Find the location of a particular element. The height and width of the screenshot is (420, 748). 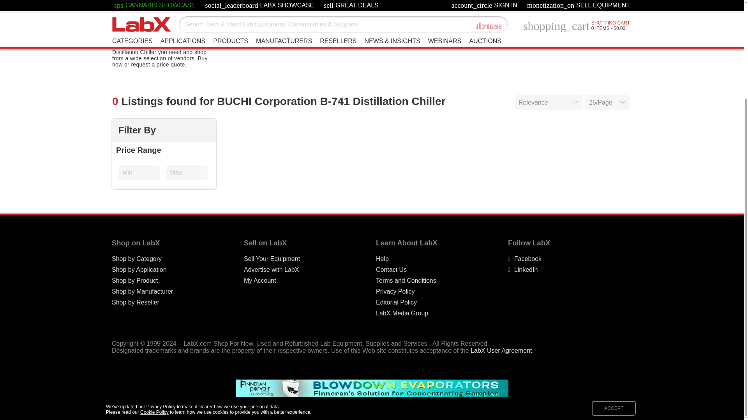

Editorial Policy is located at coordinates (396, 303).